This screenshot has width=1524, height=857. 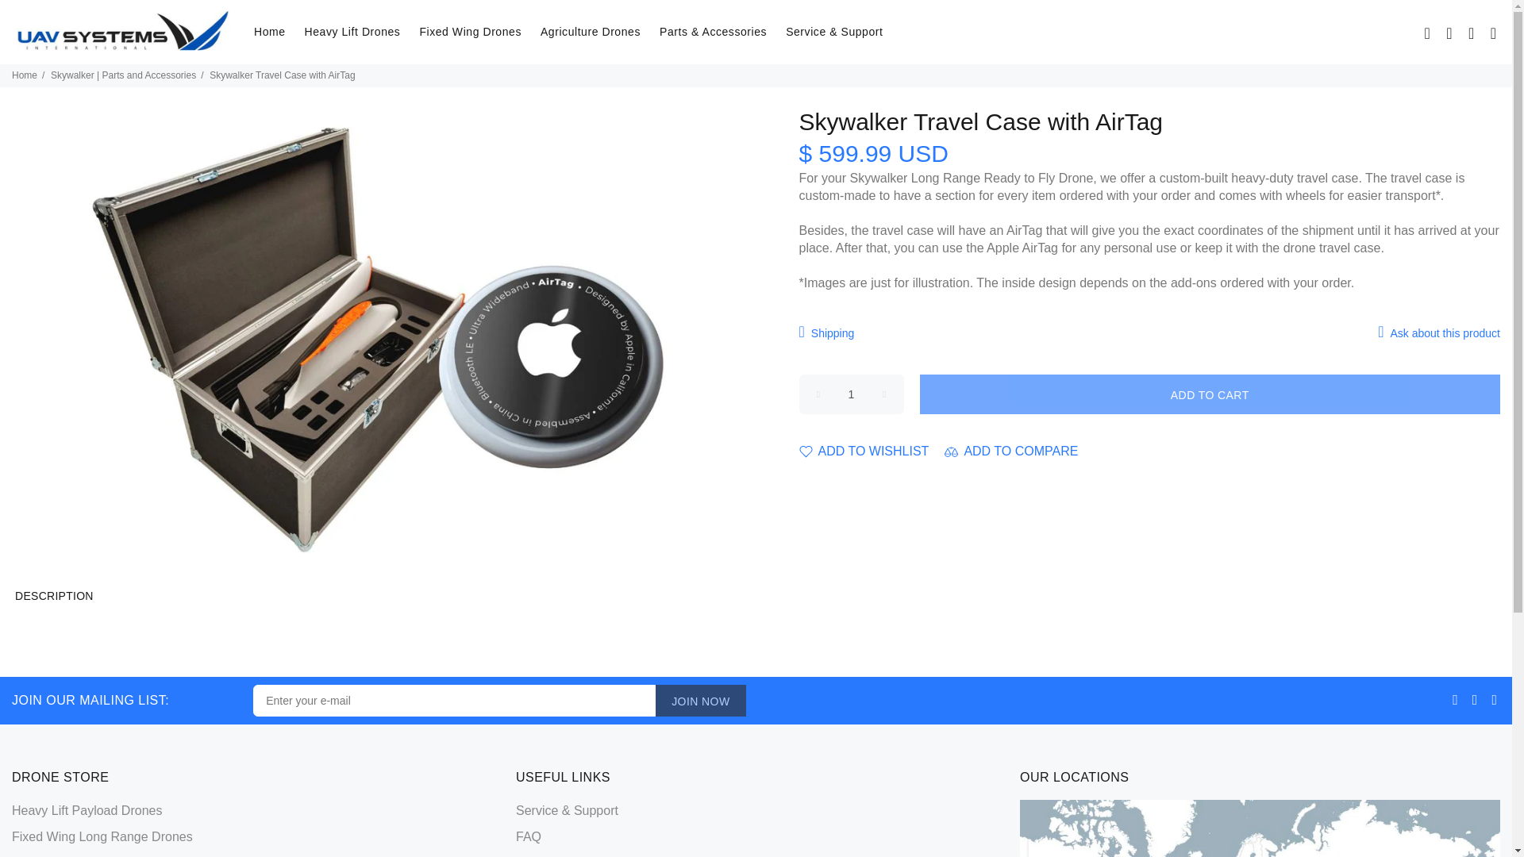 What do you see at coordinates (851, 394) in the screenshot?
I see `1` at bounding box center [851, 394].